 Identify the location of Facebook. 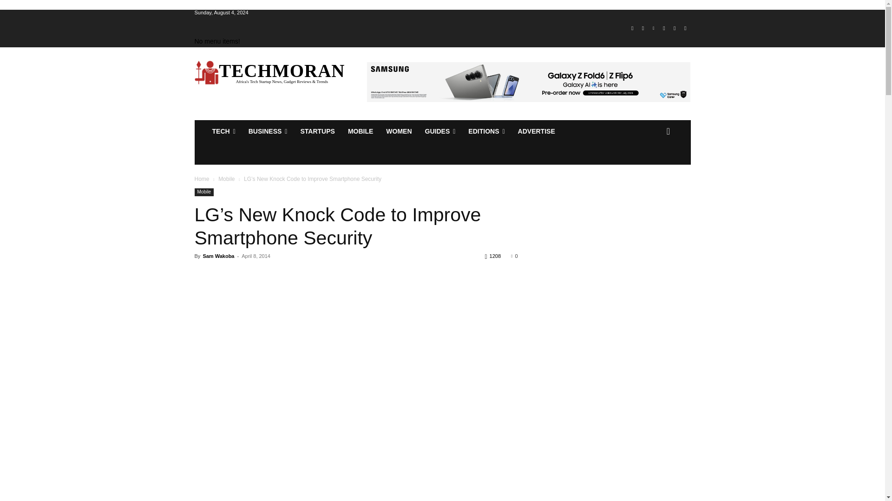
(632, 28).